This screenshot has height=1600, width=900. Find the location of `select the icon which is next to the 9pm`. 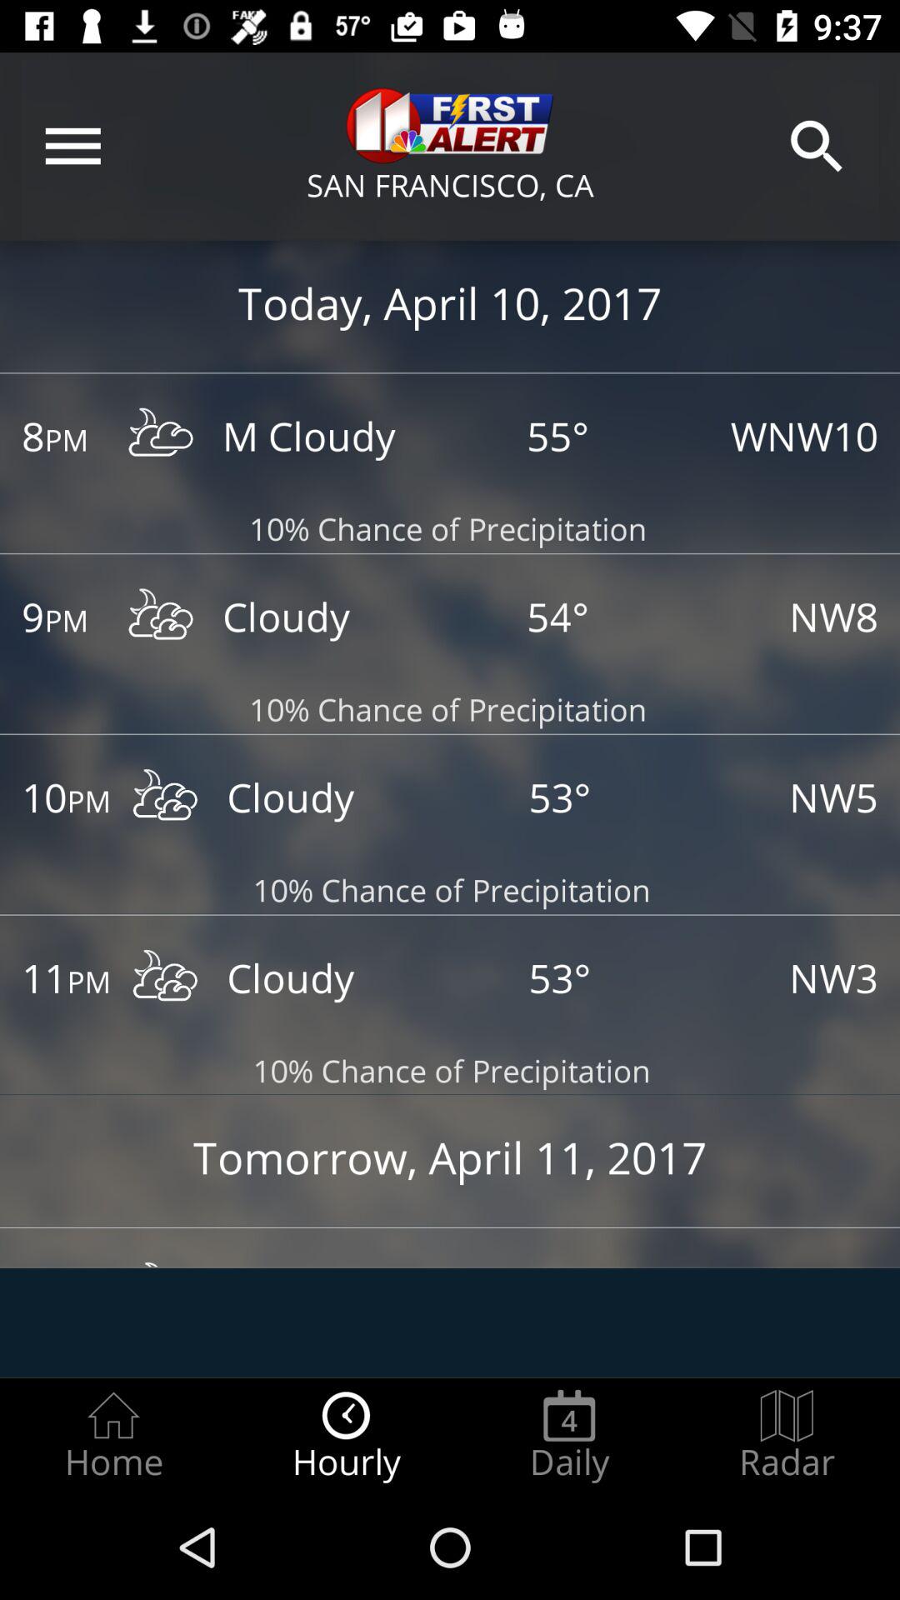

select the icon which is next to the 9pm is located at coordinates (162, 618).